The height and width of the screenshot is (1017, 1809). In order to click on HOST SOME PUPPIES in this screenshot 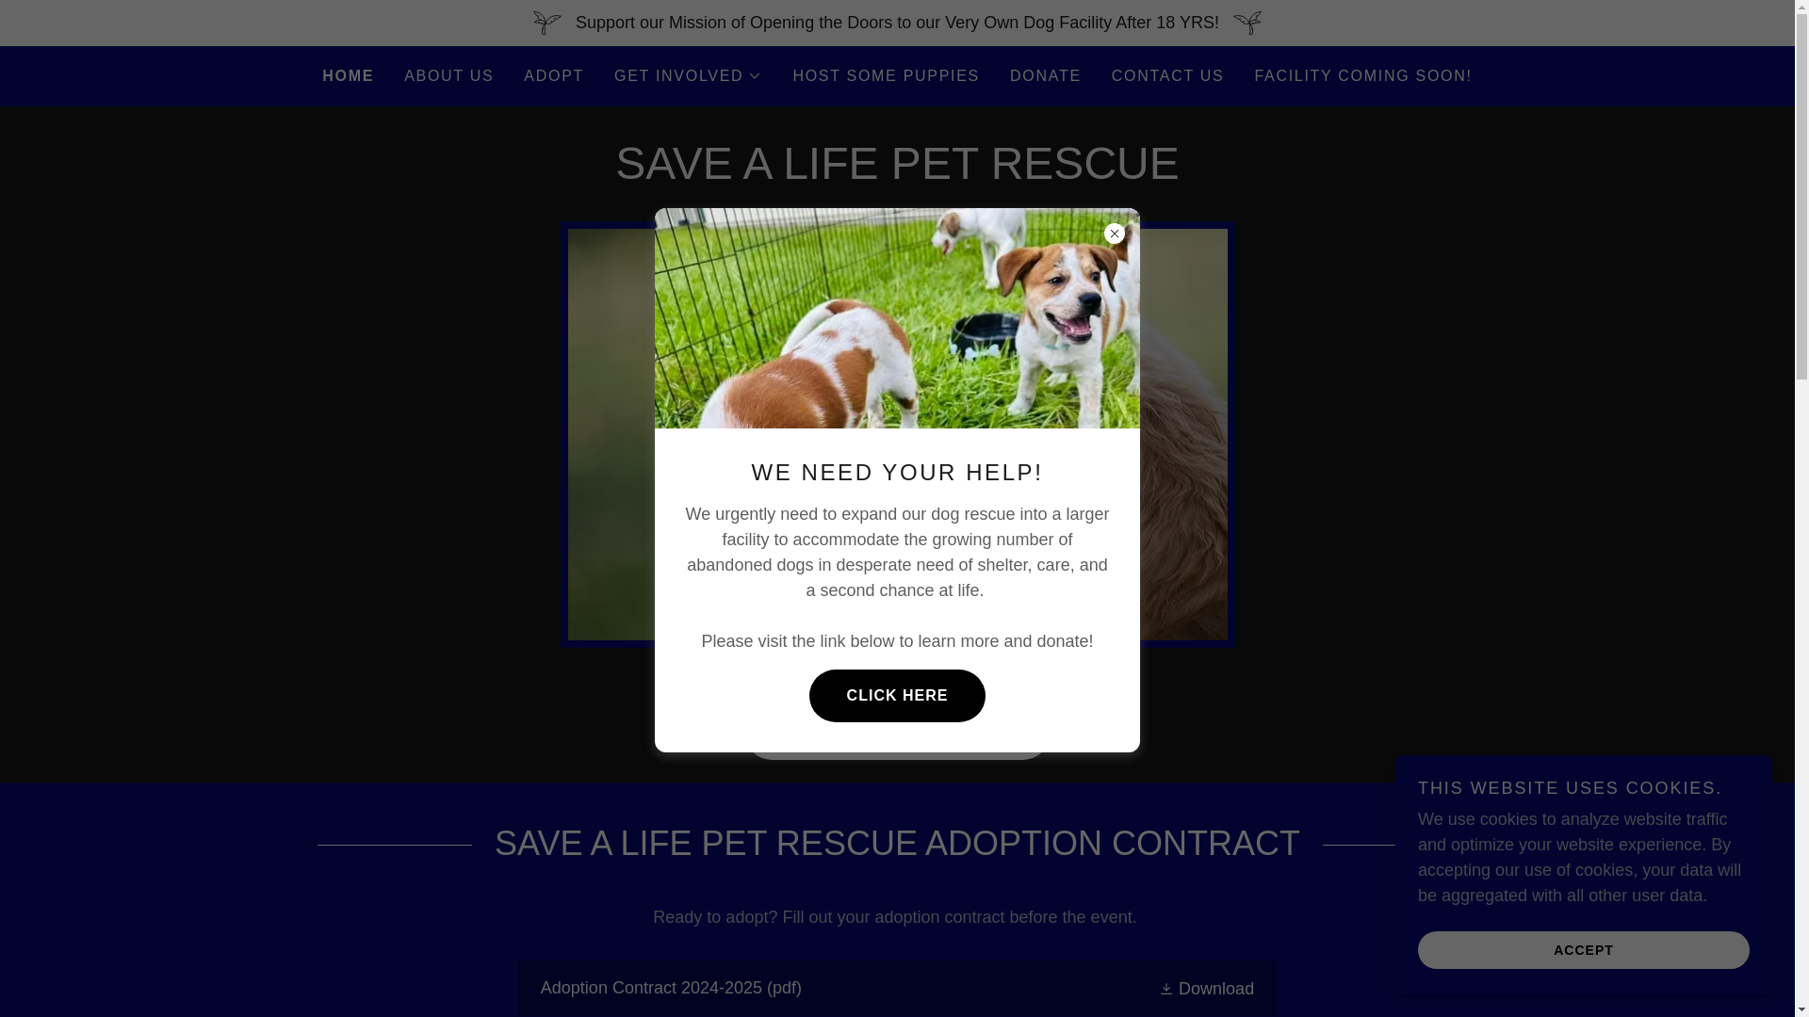, I will do `click(886, 75)`.